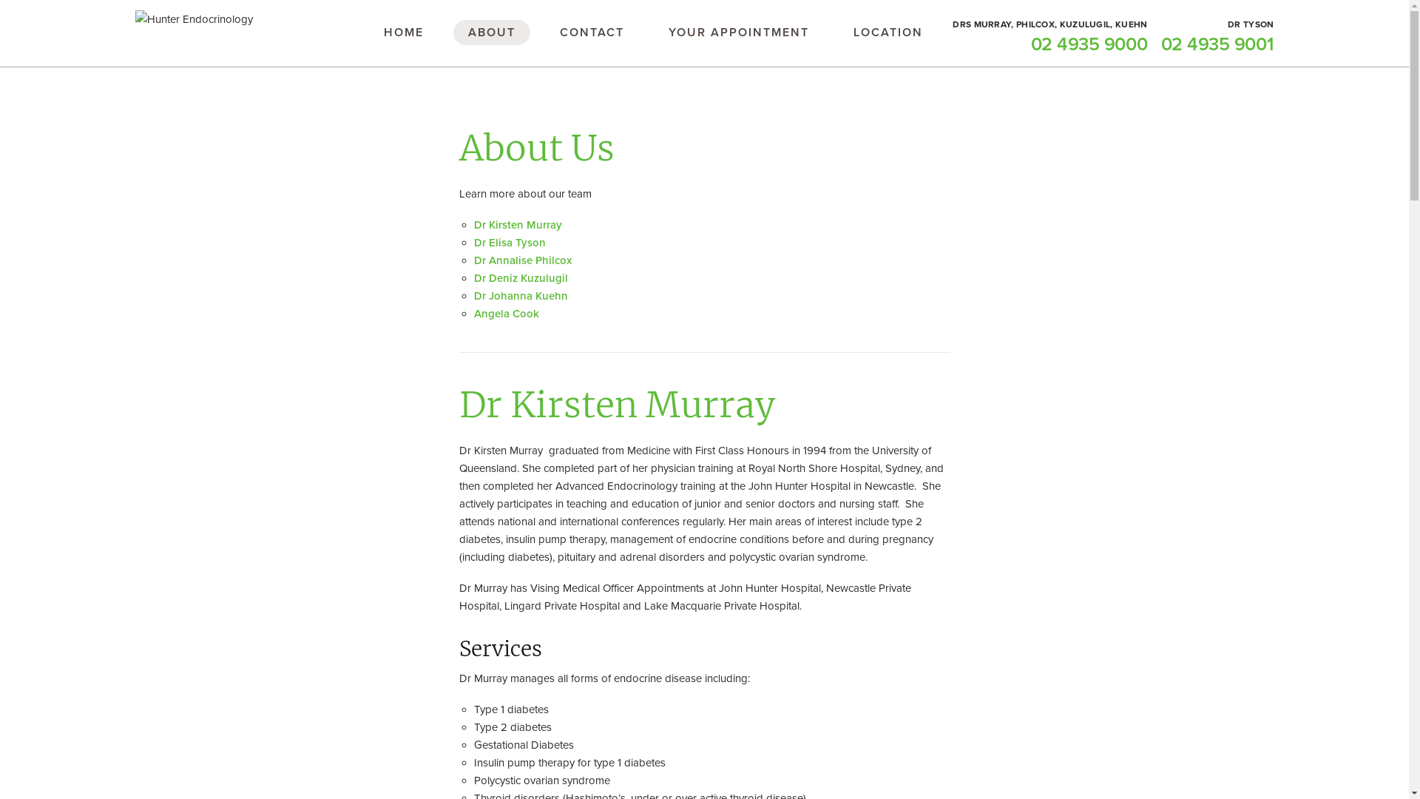  What do you see at coordinates (1217, 37) in the screenshot?
I see `DR TYSON
02 4935 9001` at bounding box center [1217, 37].